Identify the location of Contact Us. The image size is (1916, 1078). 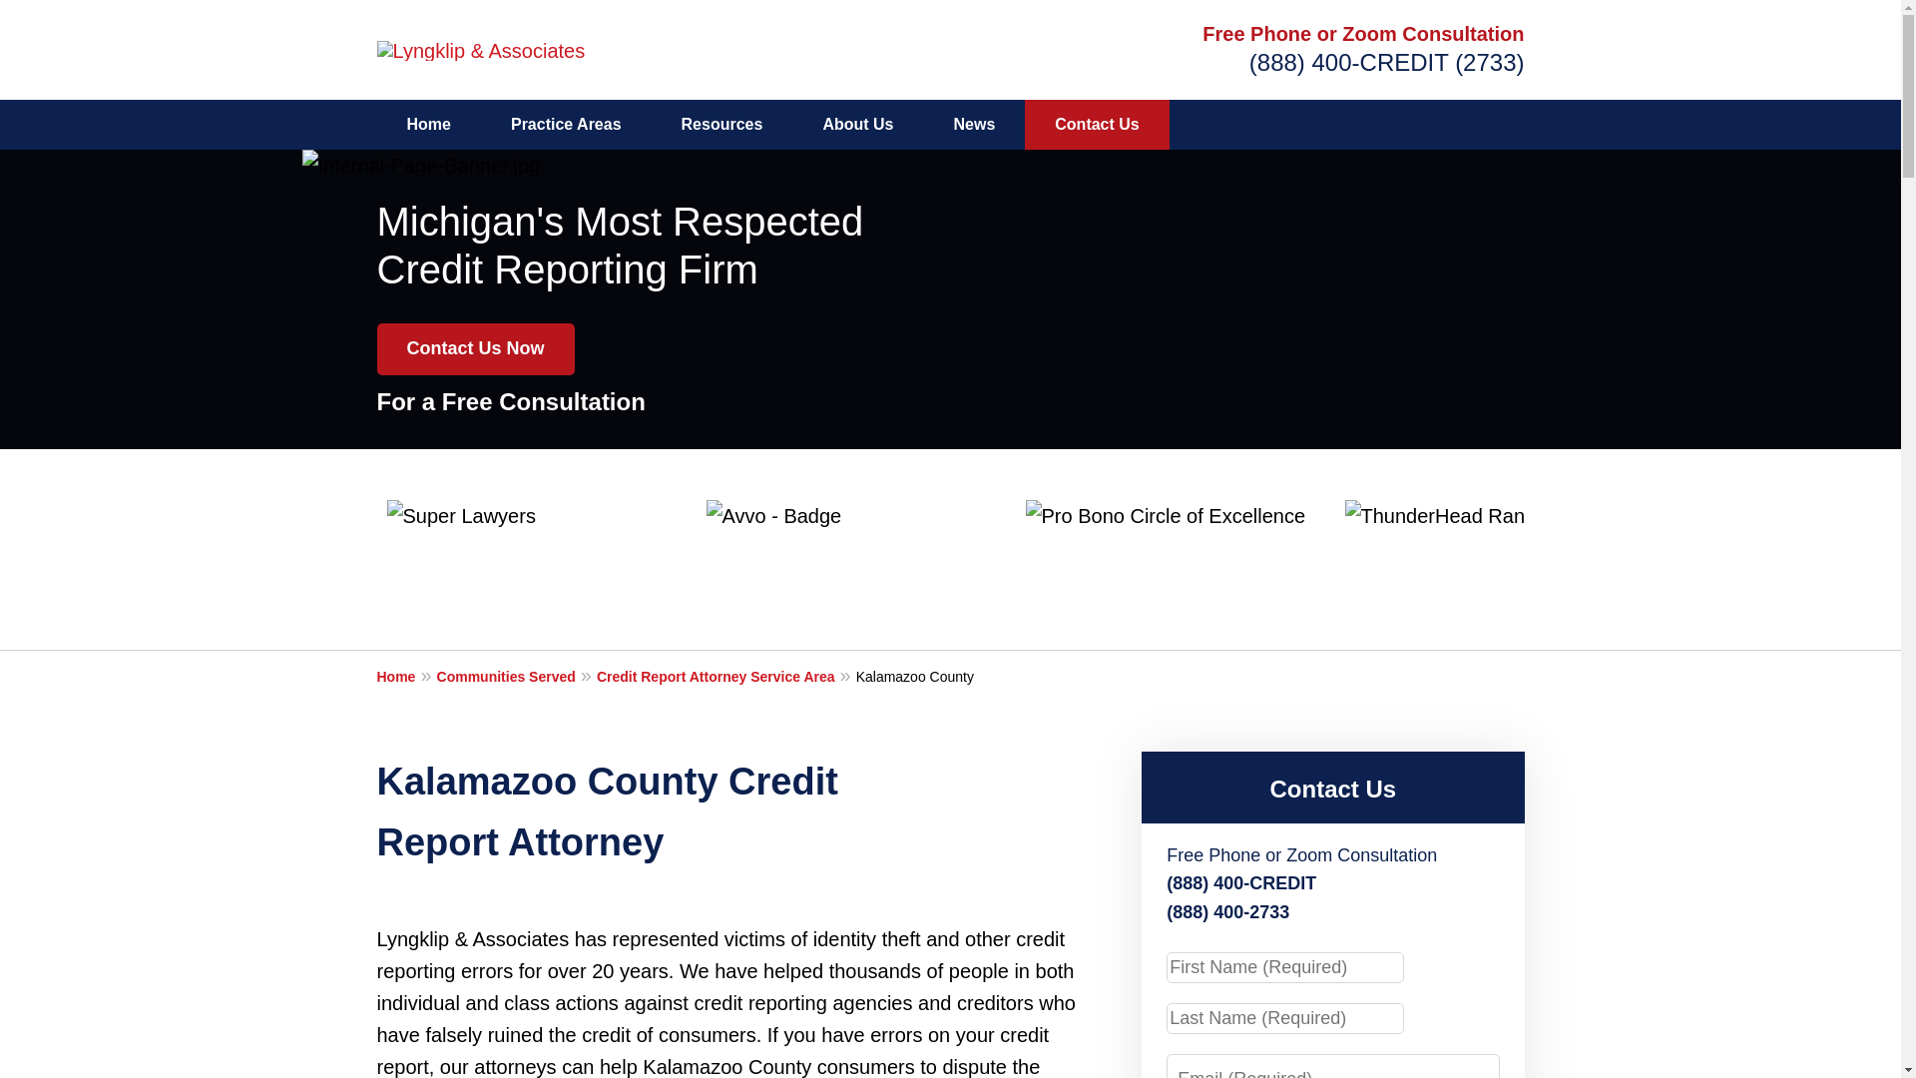
(1097, 125).